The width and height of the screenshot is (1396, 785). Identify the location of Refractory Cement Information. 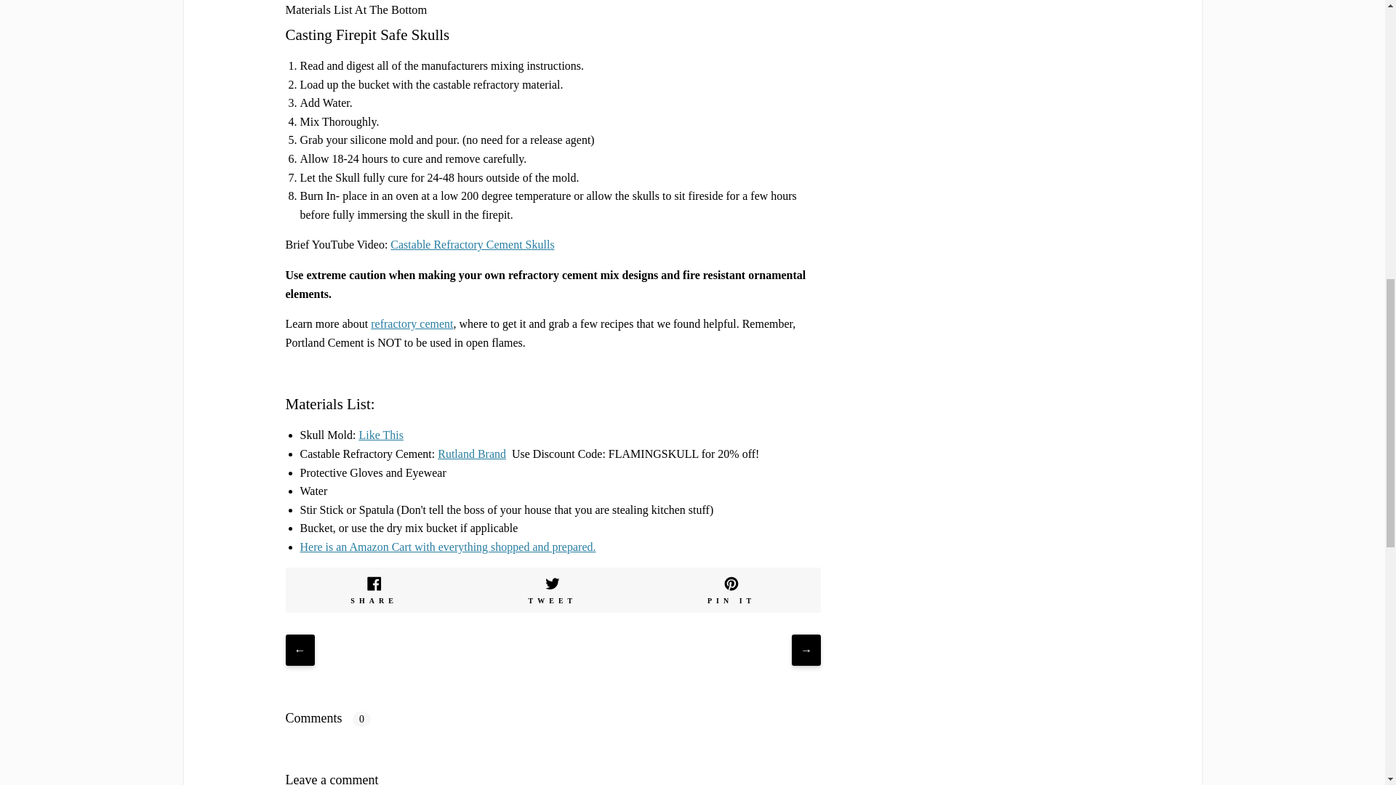
(412, 323).